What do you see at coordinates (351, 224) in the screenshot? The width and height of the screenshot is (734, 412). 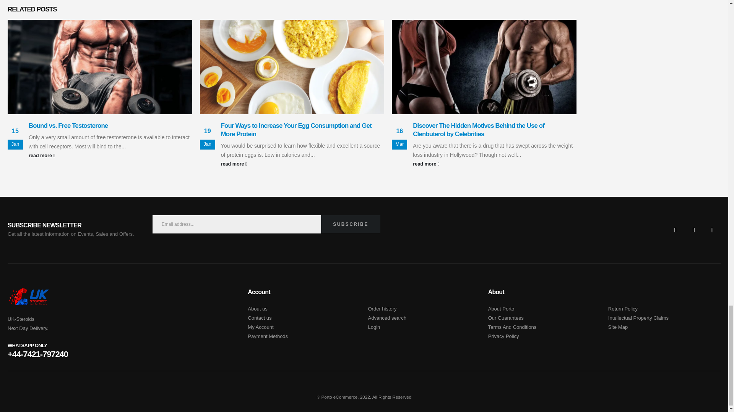 I see `Subscribe` at bounding box center [351, 224].